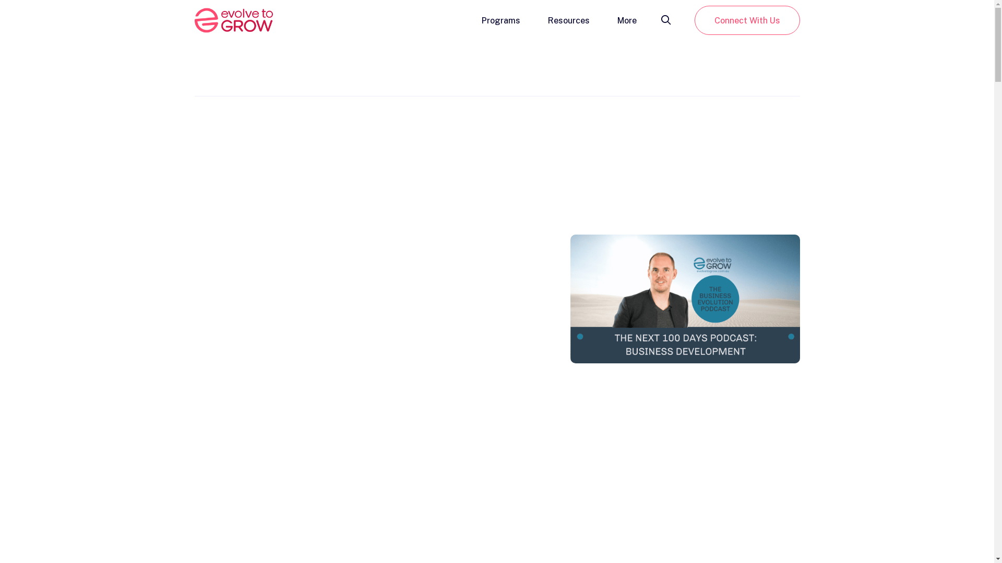 The image size is (1002, 563). I want to click on Programs, so click(500, 20).